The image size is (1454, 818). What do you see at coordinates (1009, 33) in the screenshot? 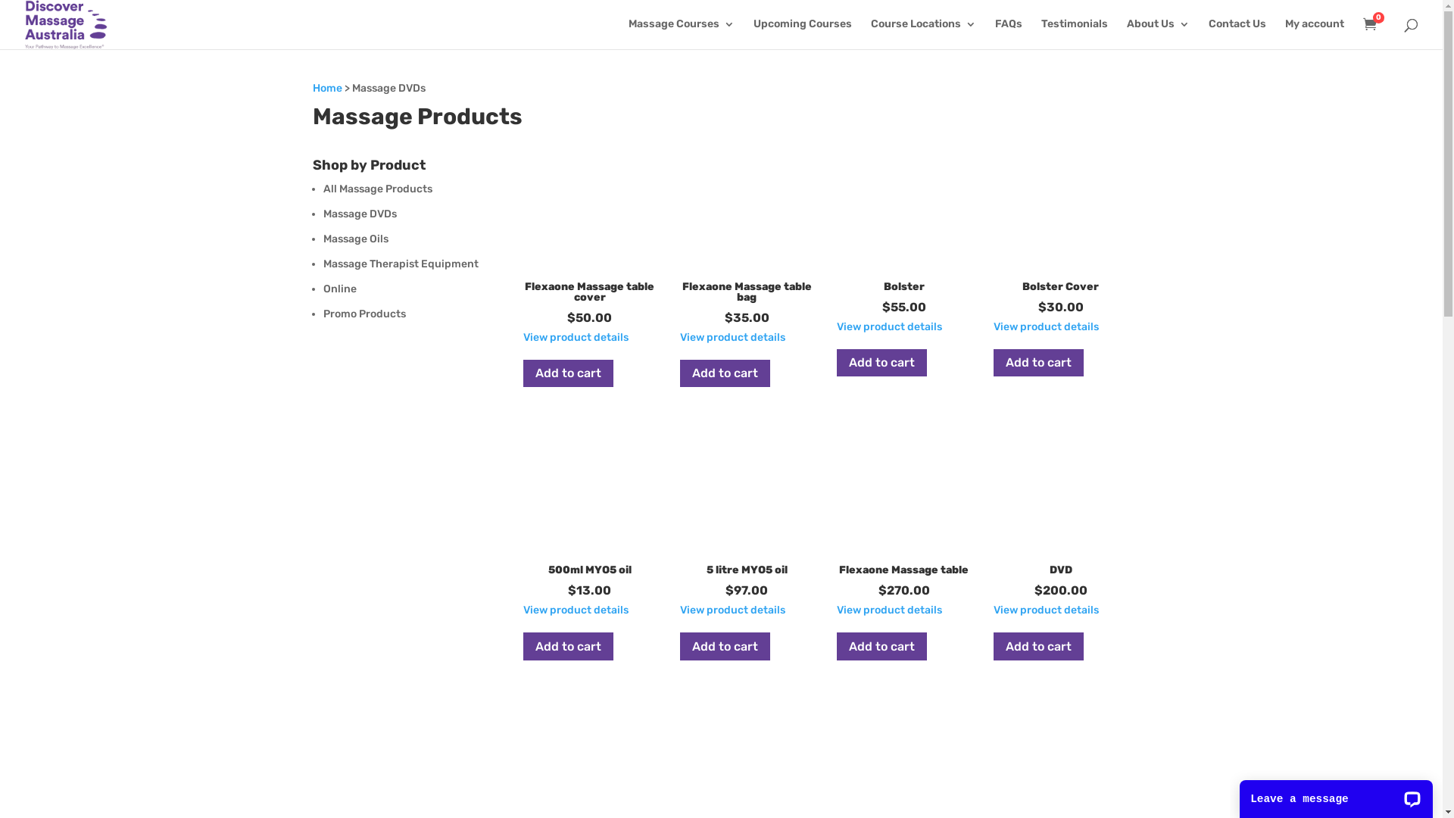
I see `FAQs` at bounding box center [1009, 33].